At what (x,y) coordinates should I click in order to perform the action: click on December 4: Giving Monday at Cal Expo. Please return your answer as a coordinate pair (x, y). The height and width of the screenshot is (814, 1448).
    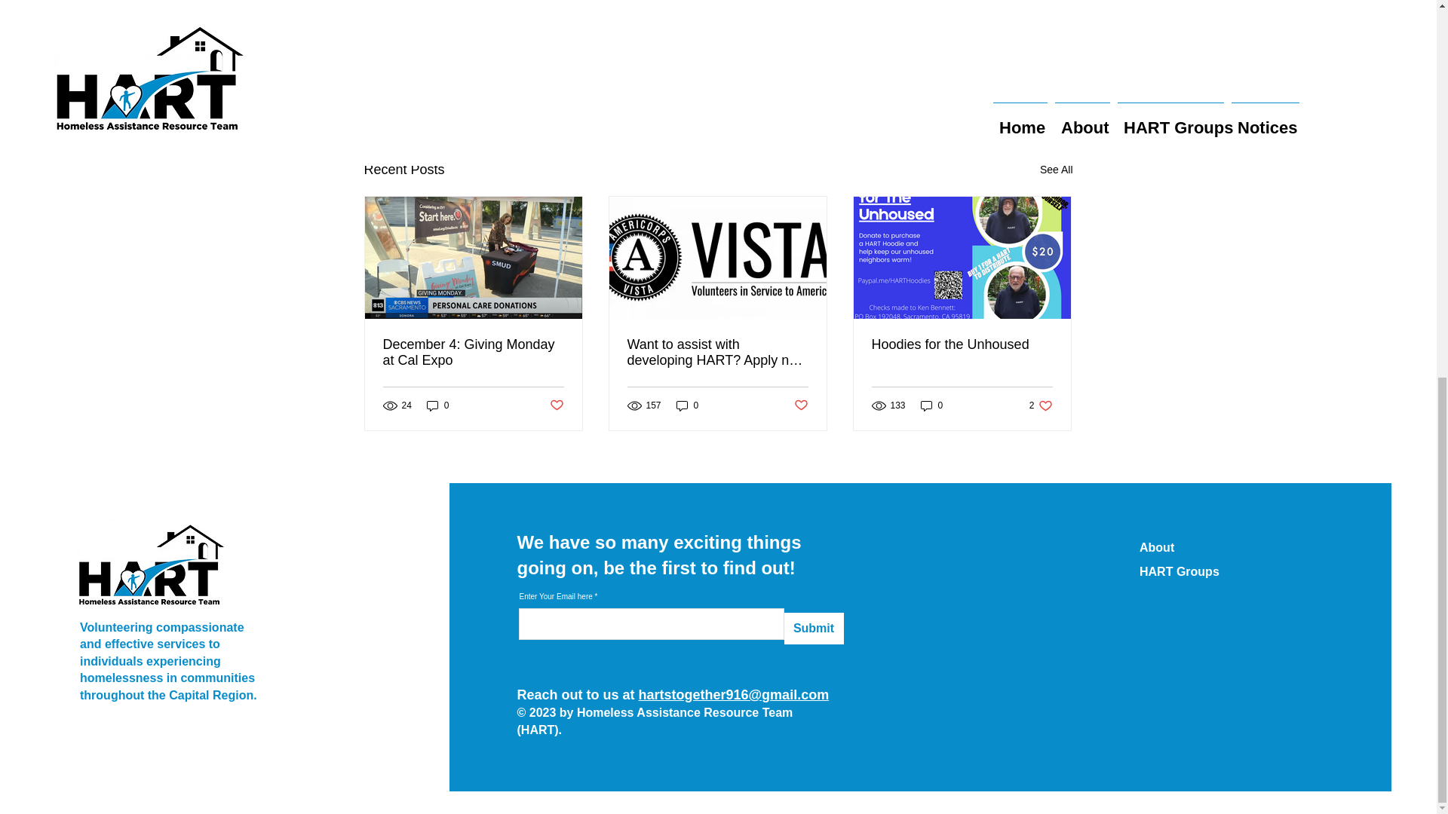
    Looking at the image, I should click on (474, 353).